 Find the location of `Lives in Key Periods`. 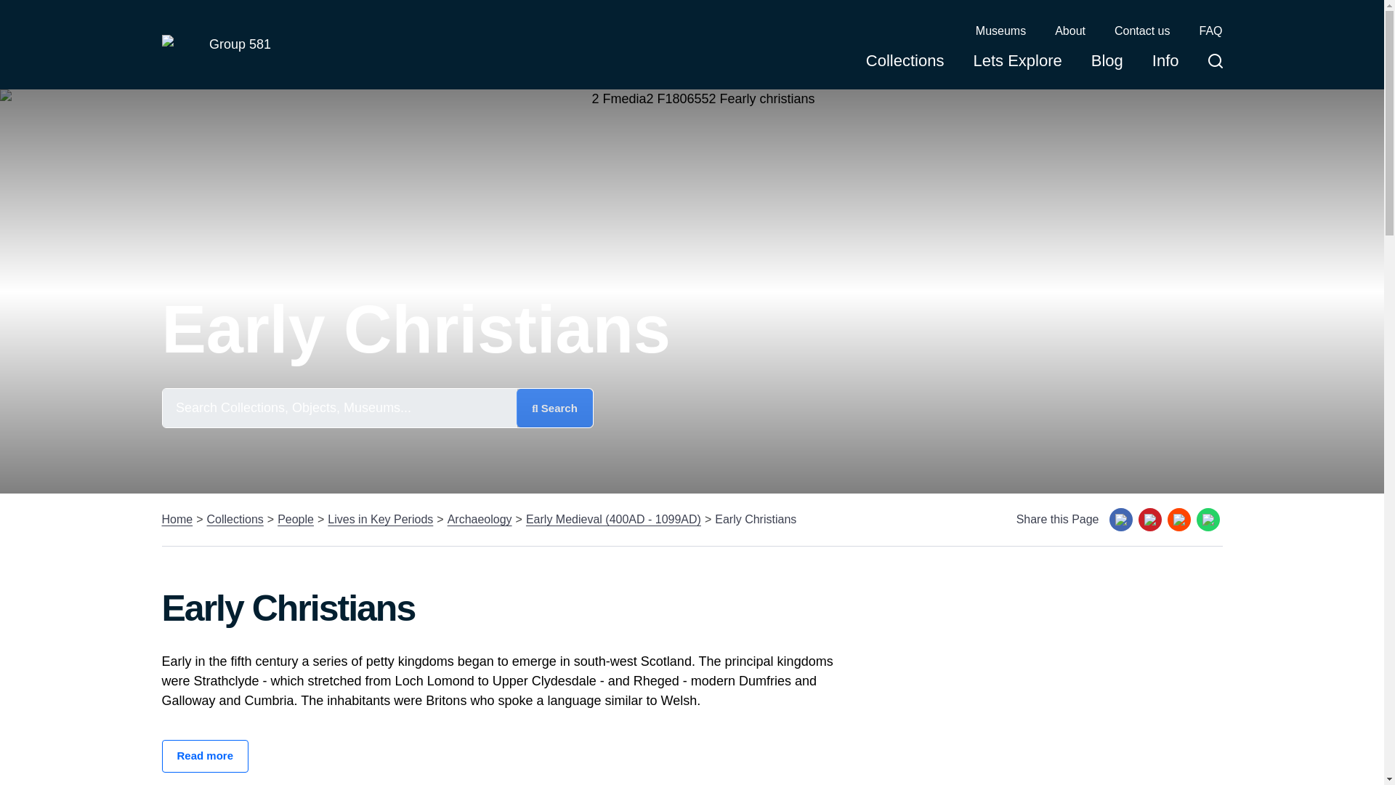

Lives in Key Periods is located at coordinates (380, 519).